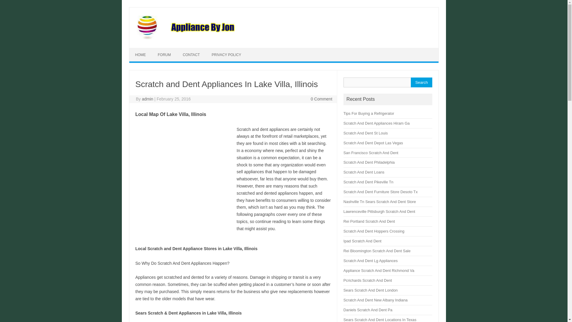 The height and width of the screenshot is (322, 572). What do you see at coordinates (369, 113) in the screenshot?
I see `Tips For Buying a Refrigerator` at bounding box center [369, 113].